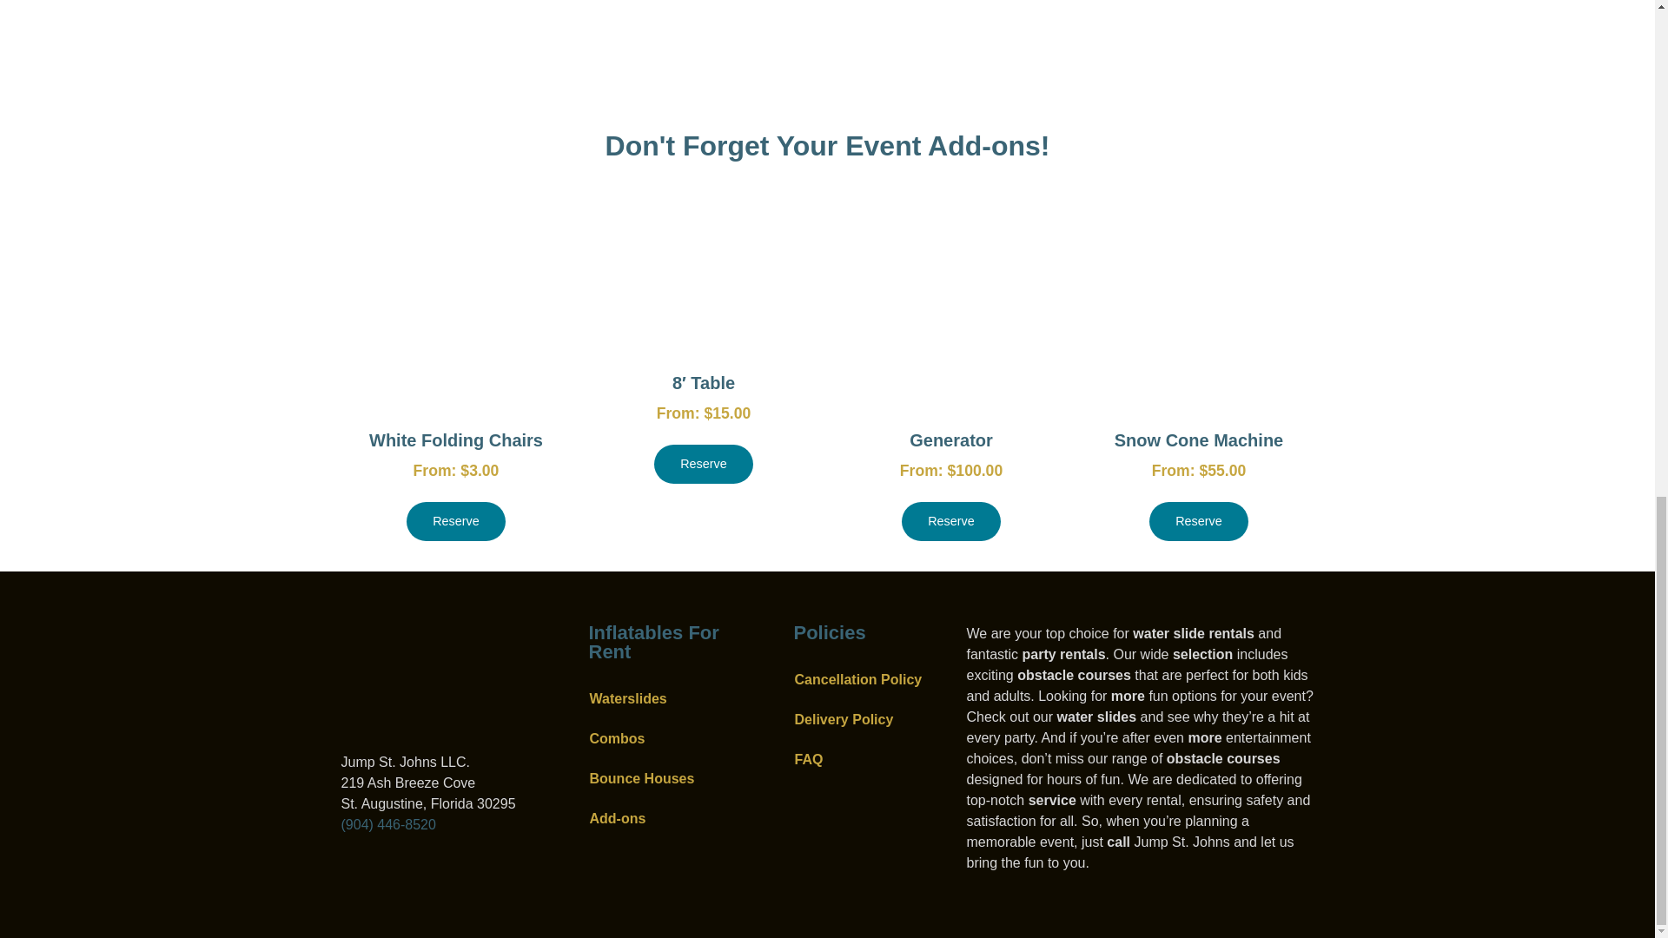 This screenshot has width=1668, height=938. Describe the element at coordinates (427, 679) in the screenshot. I see `9` at that location.